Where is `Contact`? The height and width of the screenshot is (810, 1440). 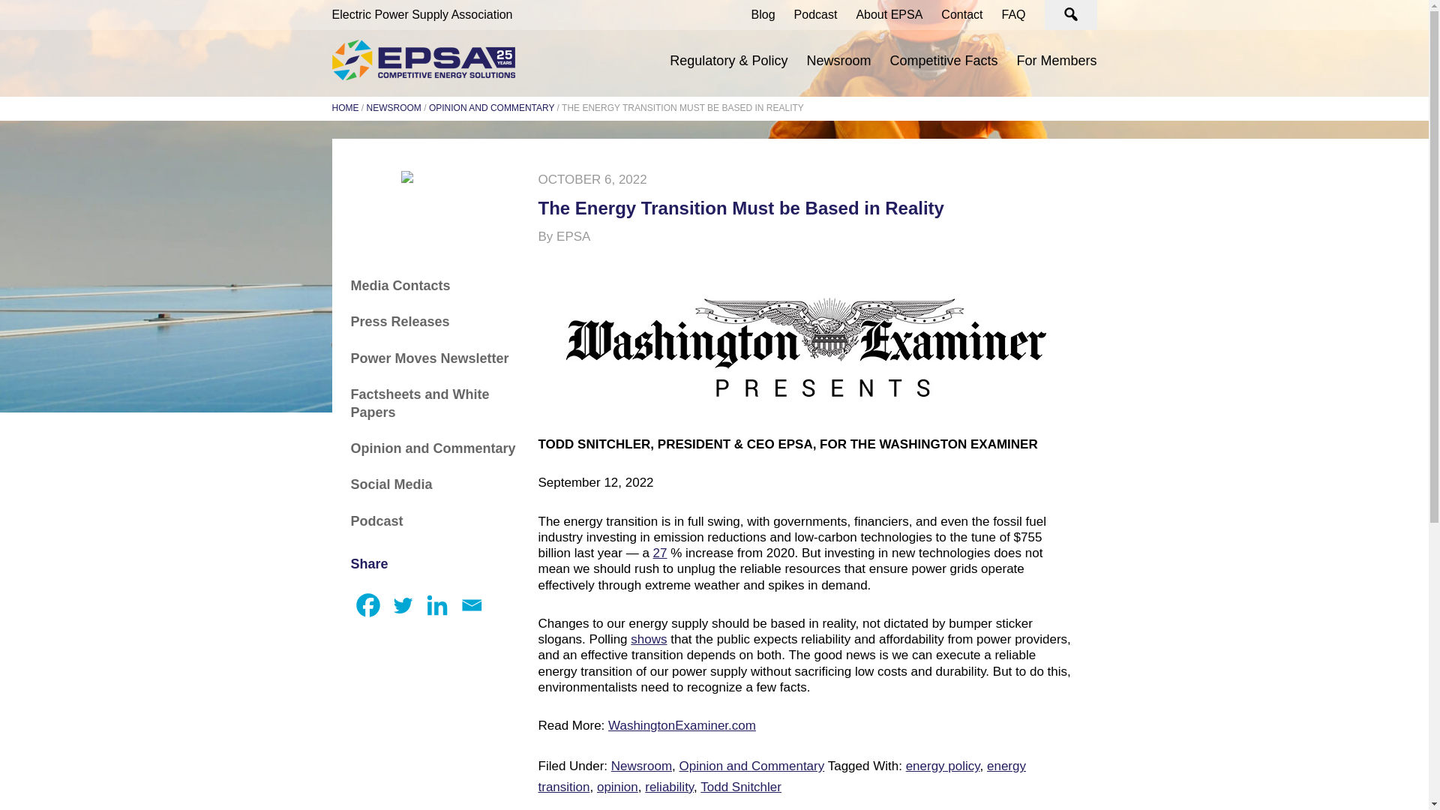
Contact is located at coordinates (961, 14).